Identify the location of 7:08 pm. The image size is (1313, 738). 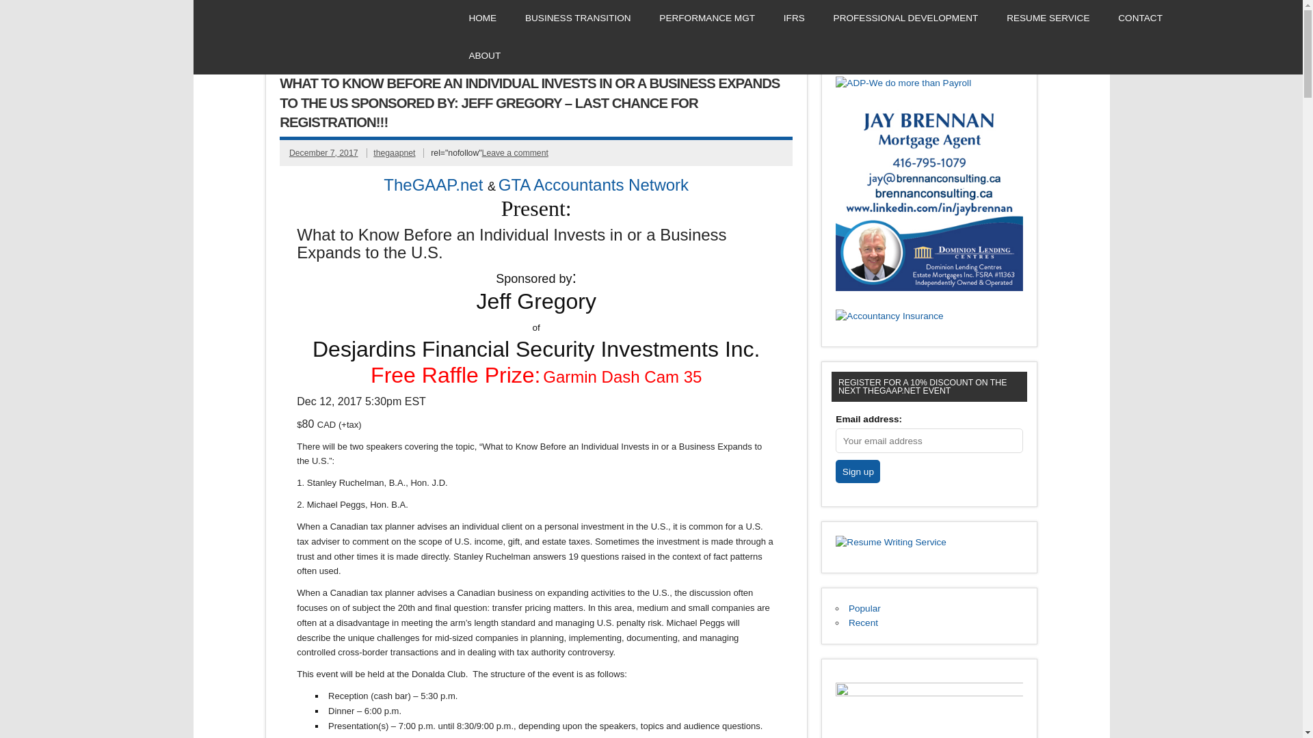
(323, 153).